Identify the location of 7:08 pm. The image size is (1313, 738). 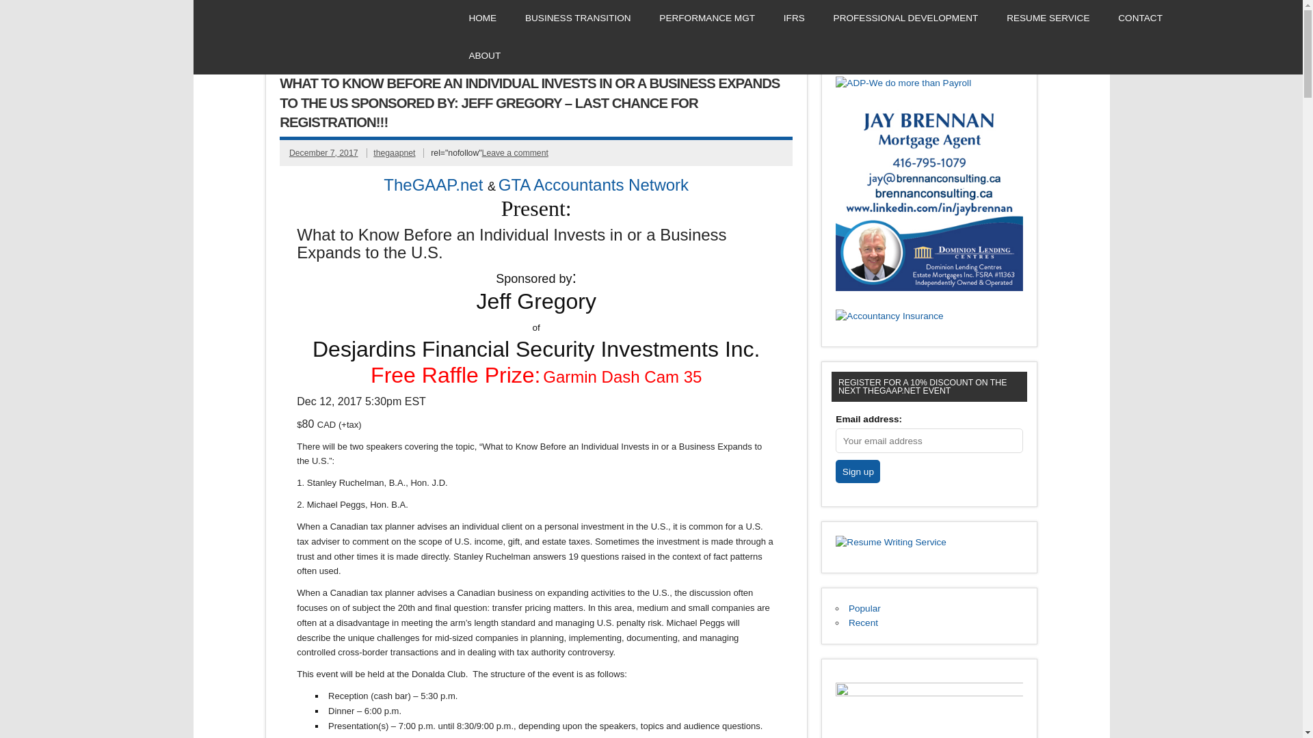
(323, 153).